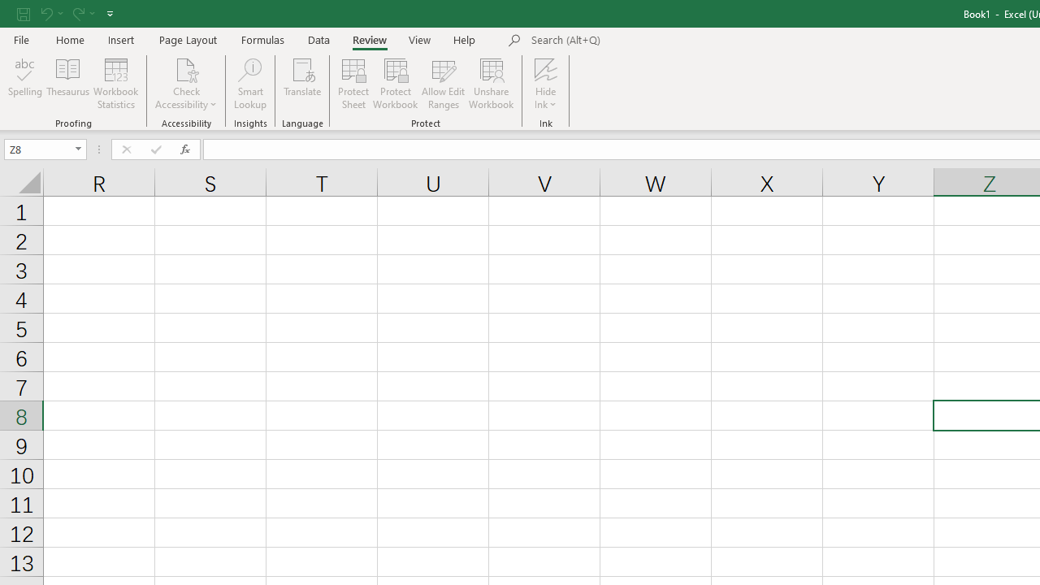  Describe the element at coordinates (115, 83) in the screenshot. I see `Workbook Statistics` at that location.